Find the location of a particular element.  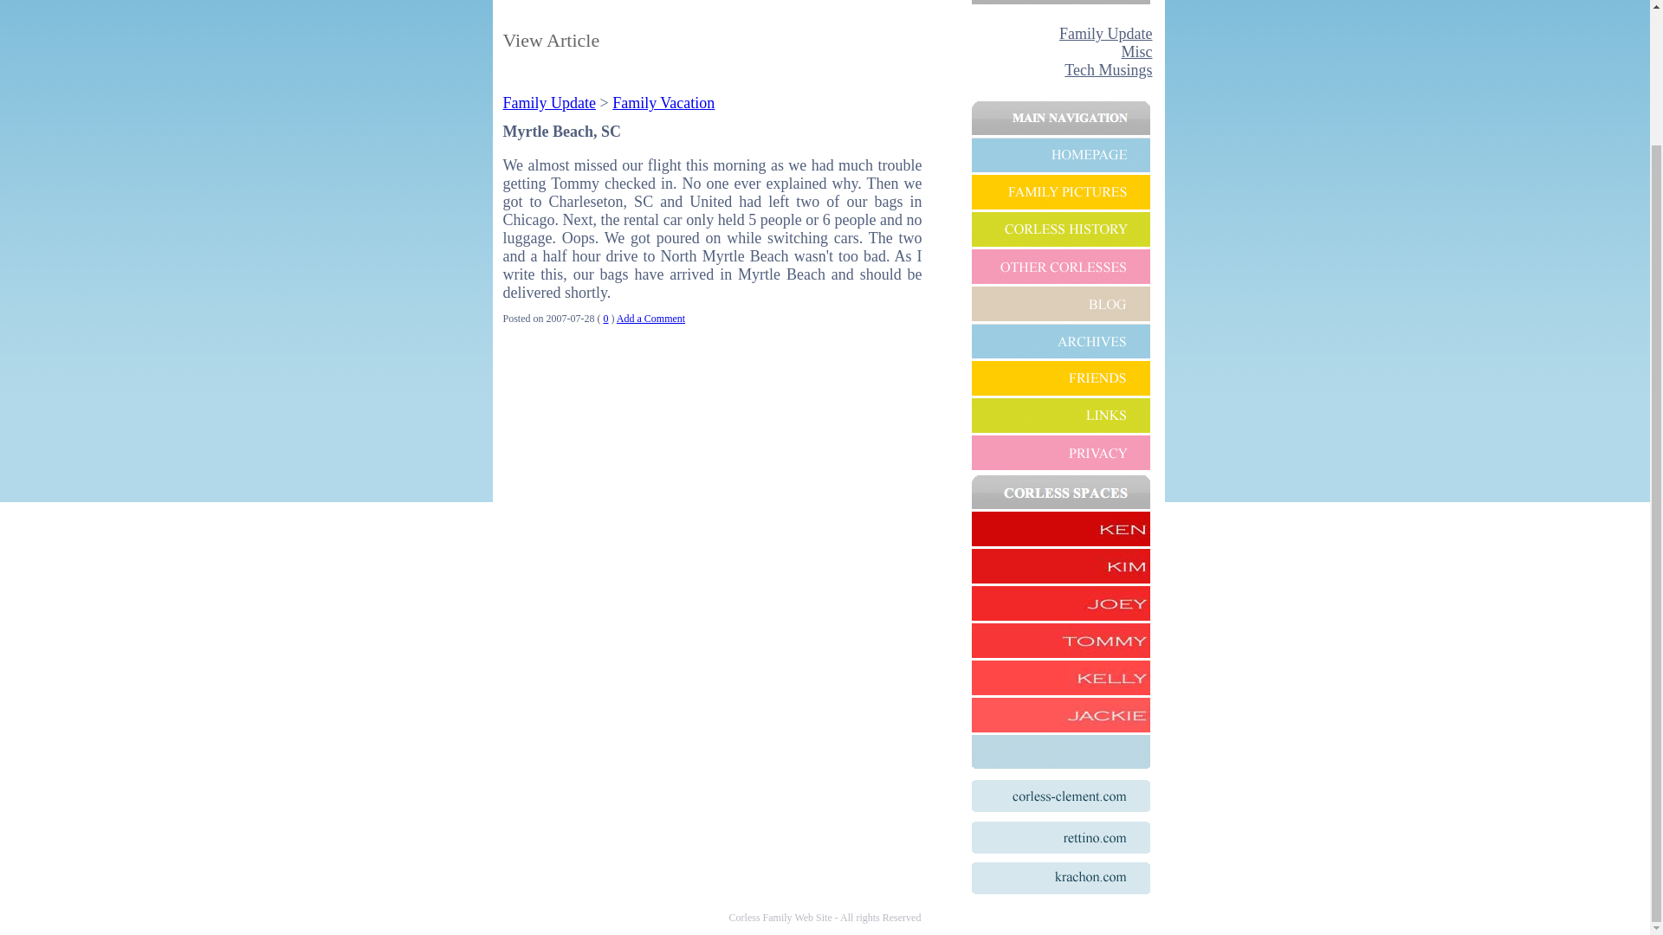

Tech Musings is located at coordinates (1108, 69).